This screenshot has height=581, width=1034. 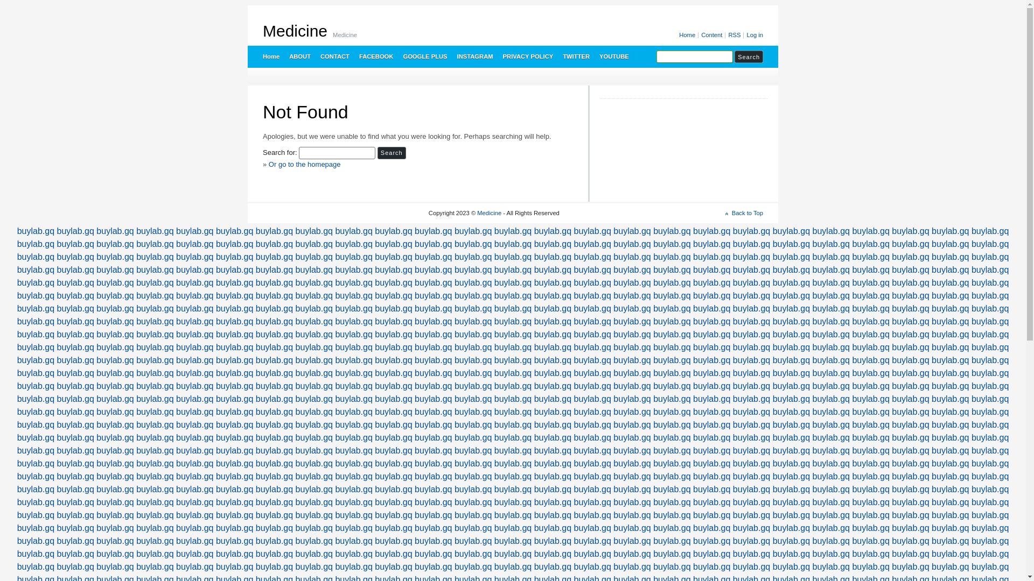 I want to click on buylab.gq, so click(x=832, y=502).